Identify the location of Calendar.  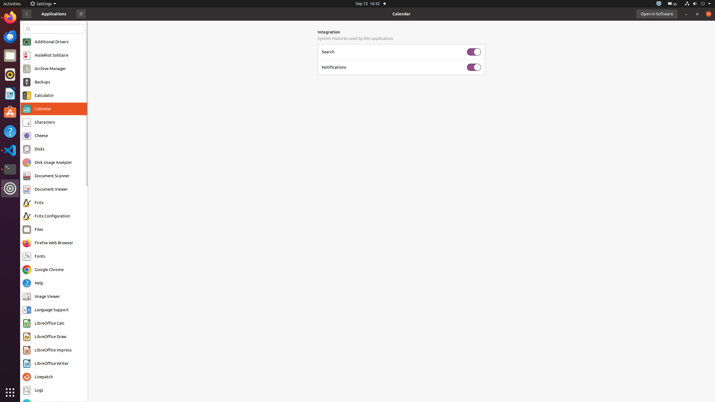
(401, 14).